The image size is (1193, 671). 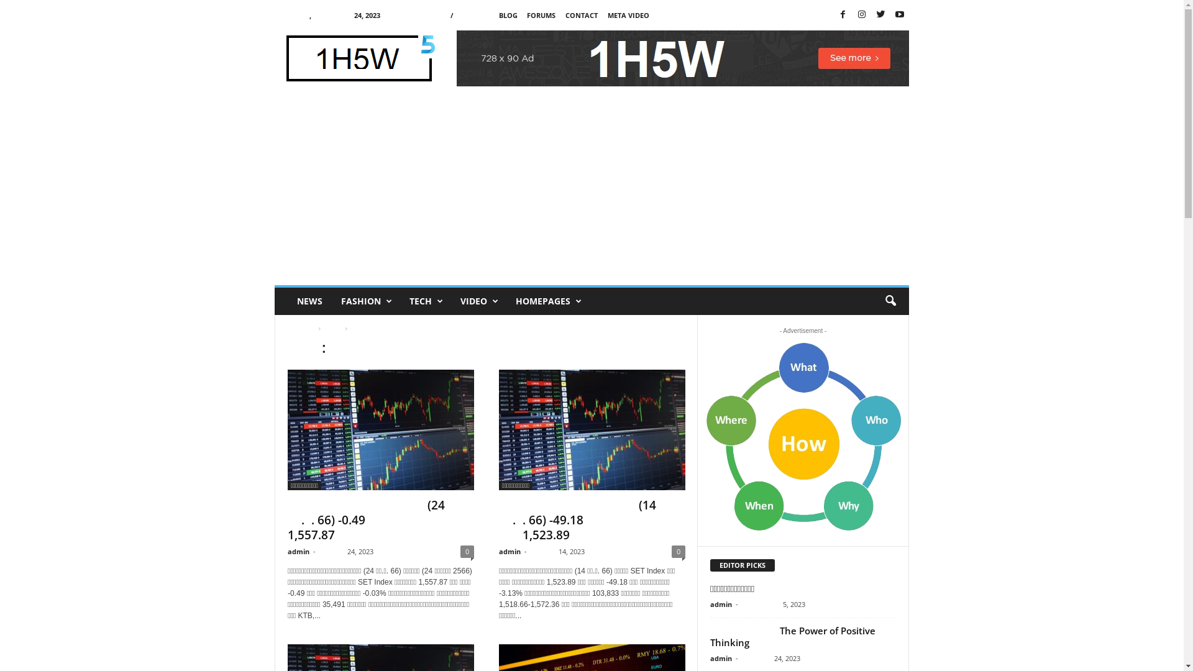 I want to click on FASHION, so click(x=366, y=301).